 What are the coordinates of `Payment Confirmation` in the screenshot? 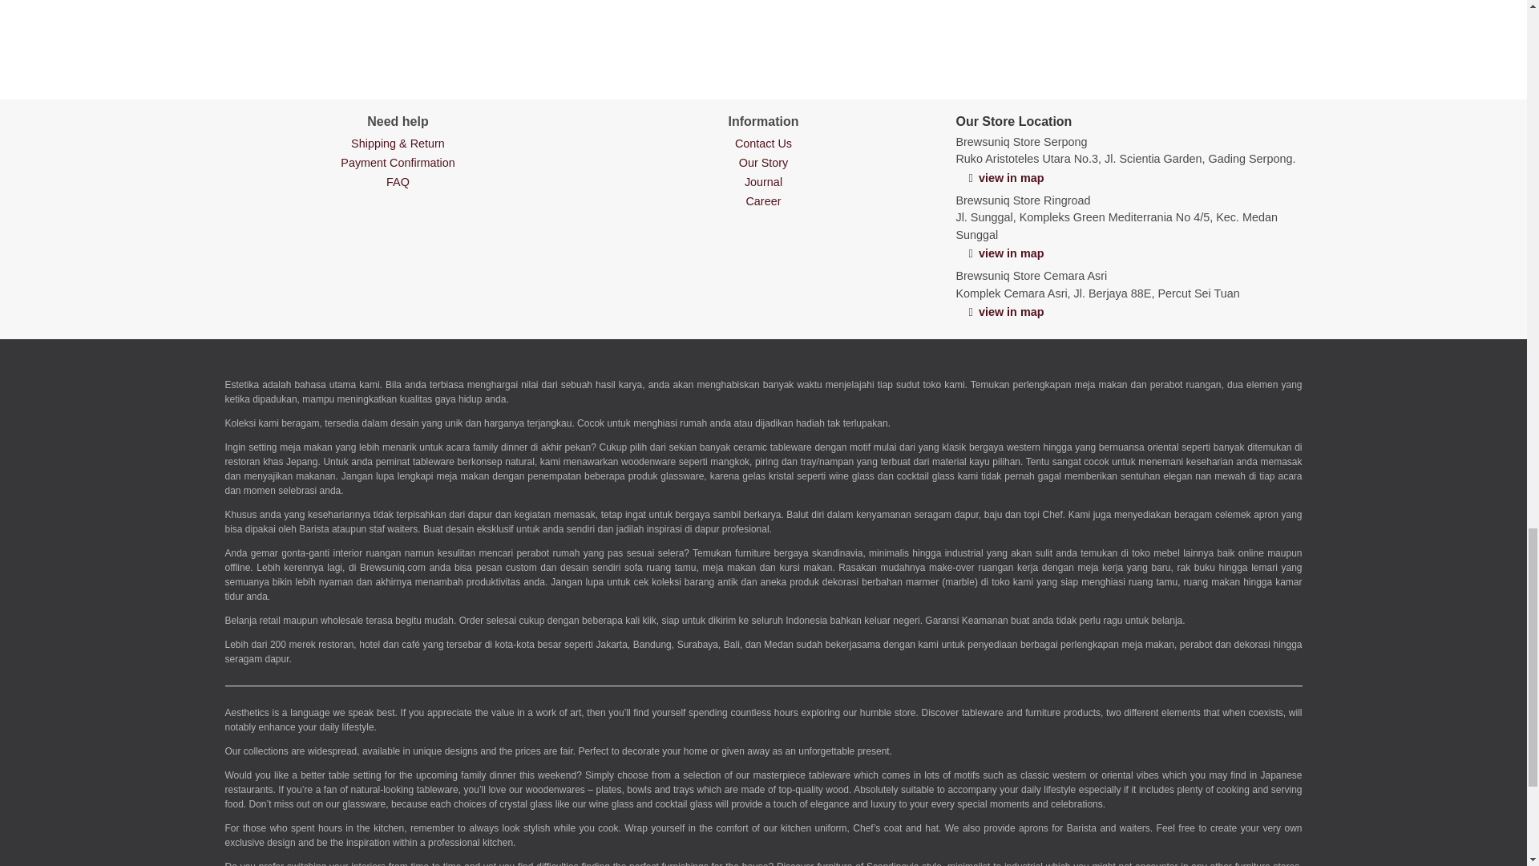 It's located at (397, 162).